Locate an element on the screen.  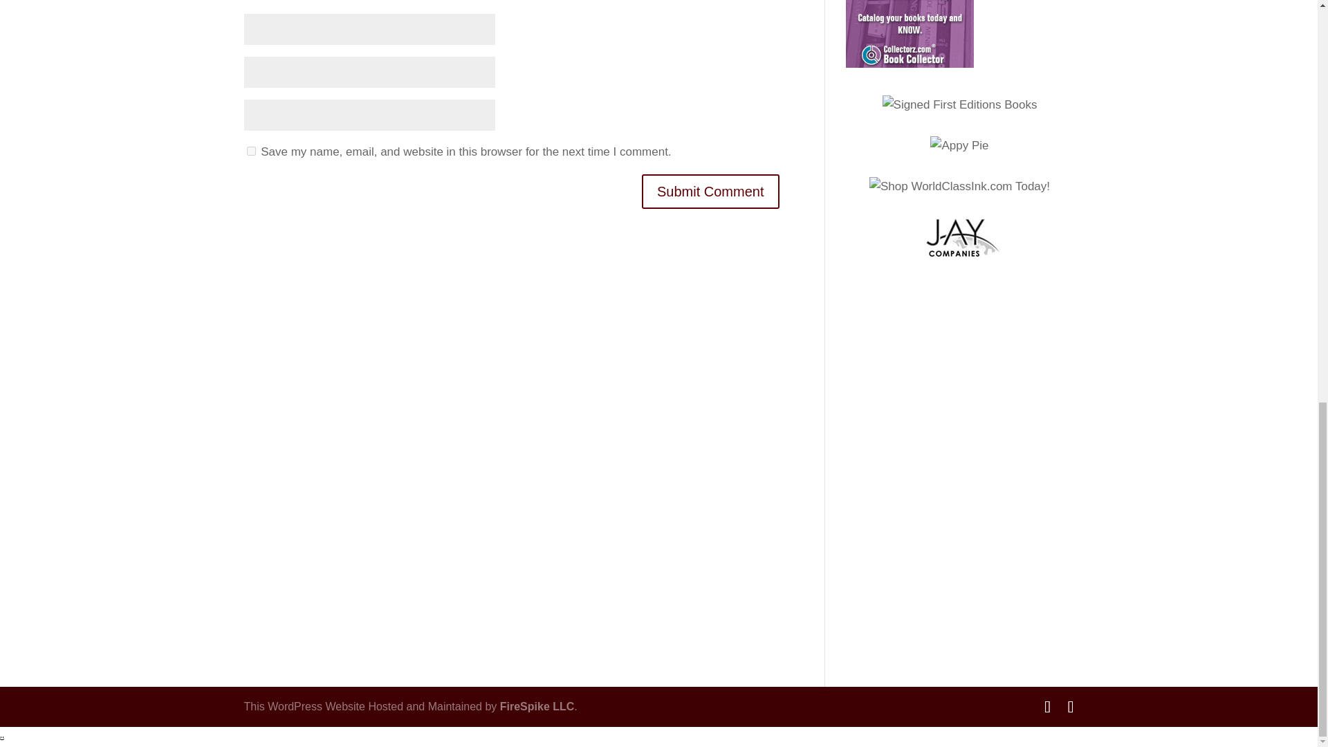
120x60 banner is located at coordinates (960, 238).